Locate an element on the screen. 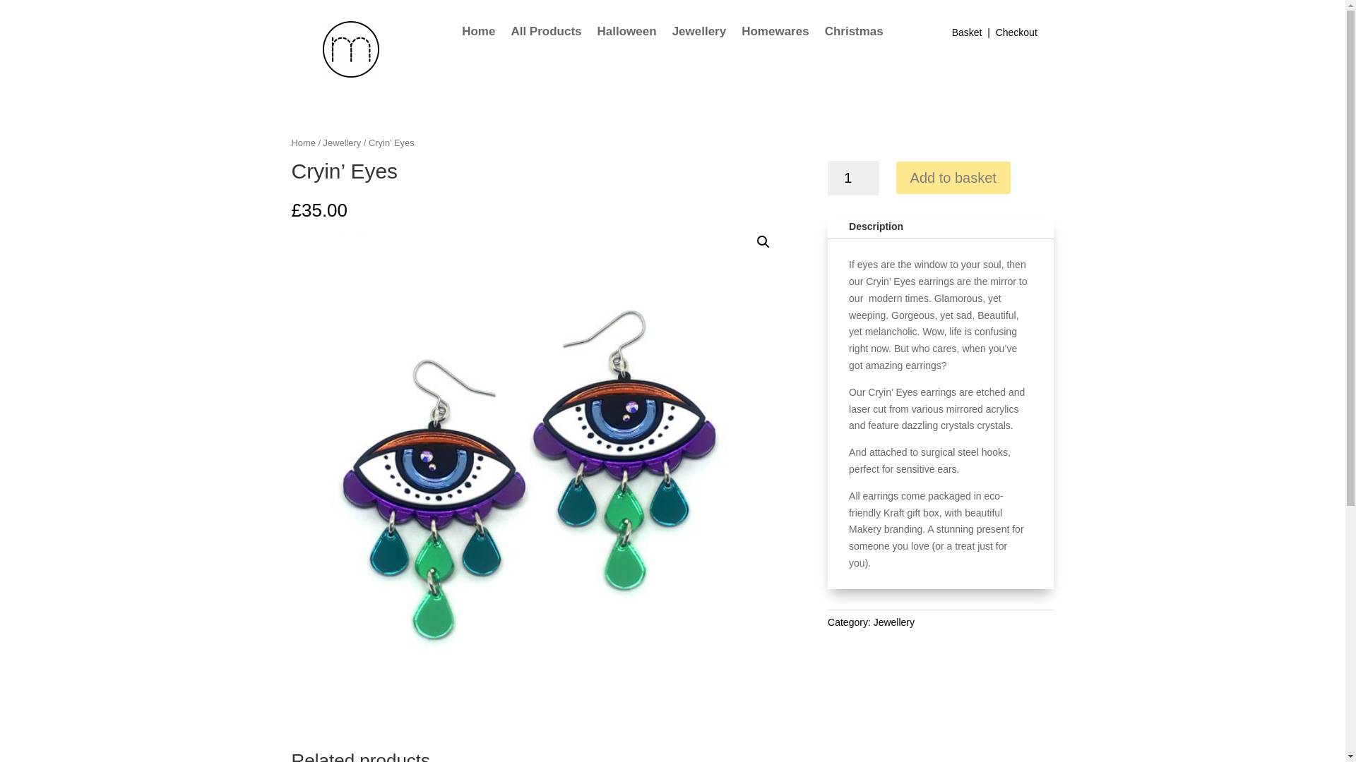 This screenshot has width=1356, height=762. 1 is located at coordinates (853, 178).